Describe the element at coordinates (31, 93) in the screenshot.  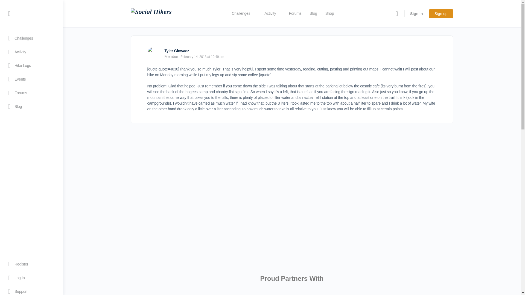
I see `Forums` at that location.